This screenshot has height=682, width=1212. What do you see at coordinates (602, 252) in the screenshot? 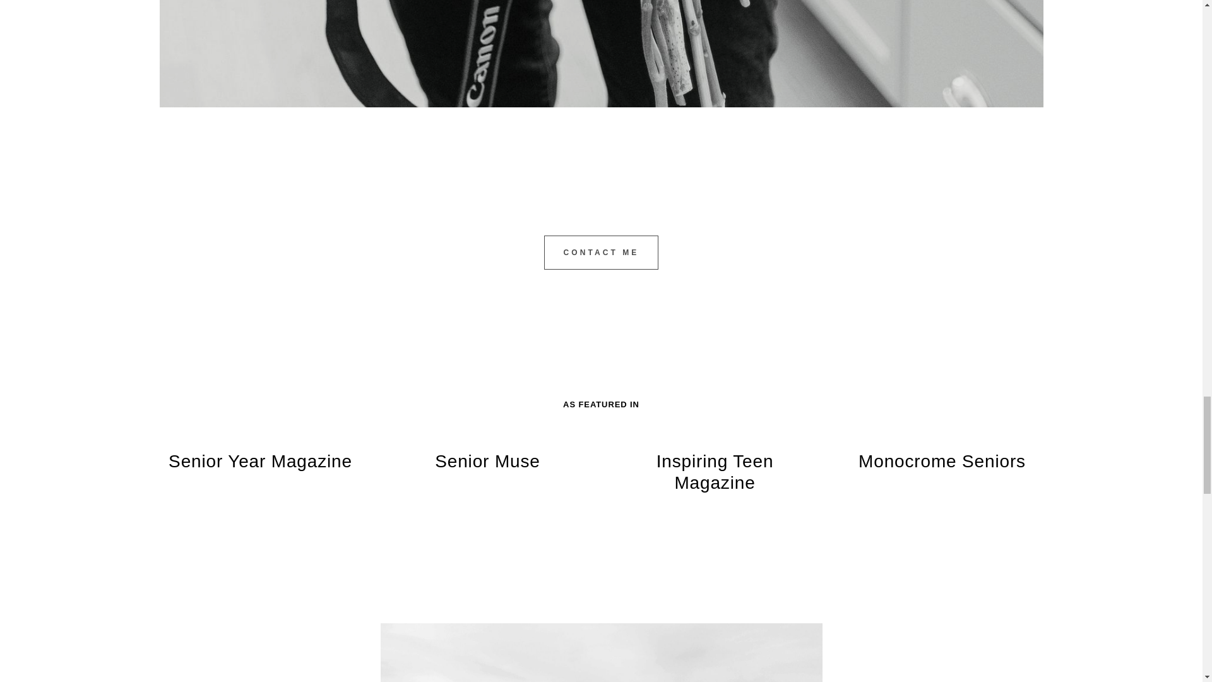
I see `CONTACT ME` at bounding box center [602, 252].